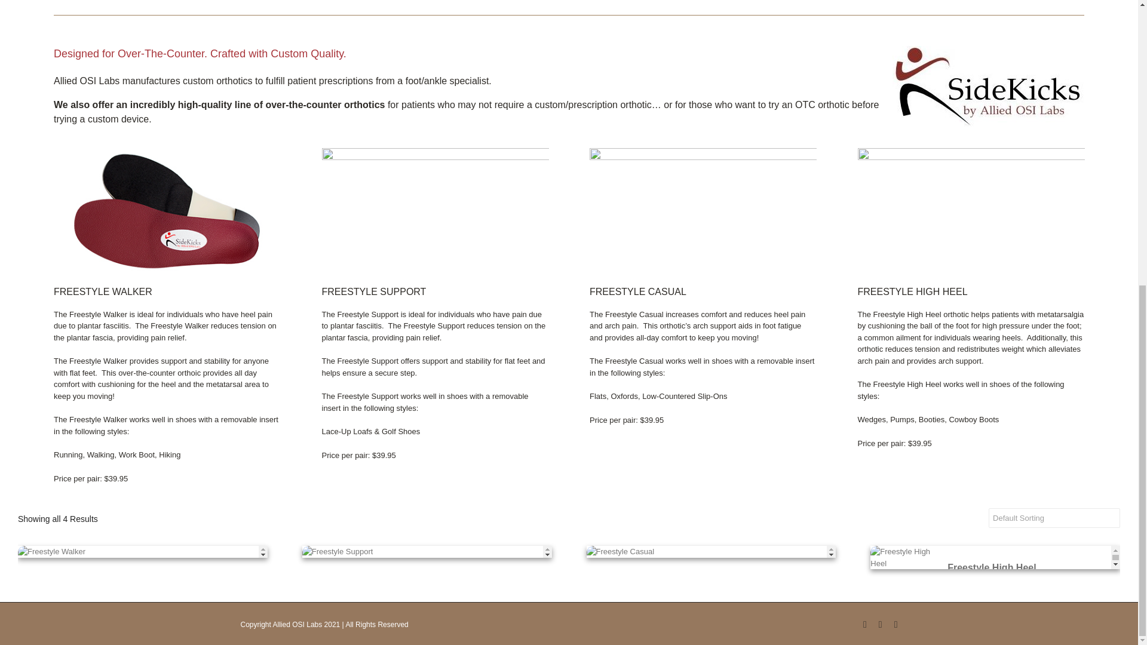 The image size is (1147, 645). I want to click on Freestyle Casual, so click(703, 211).